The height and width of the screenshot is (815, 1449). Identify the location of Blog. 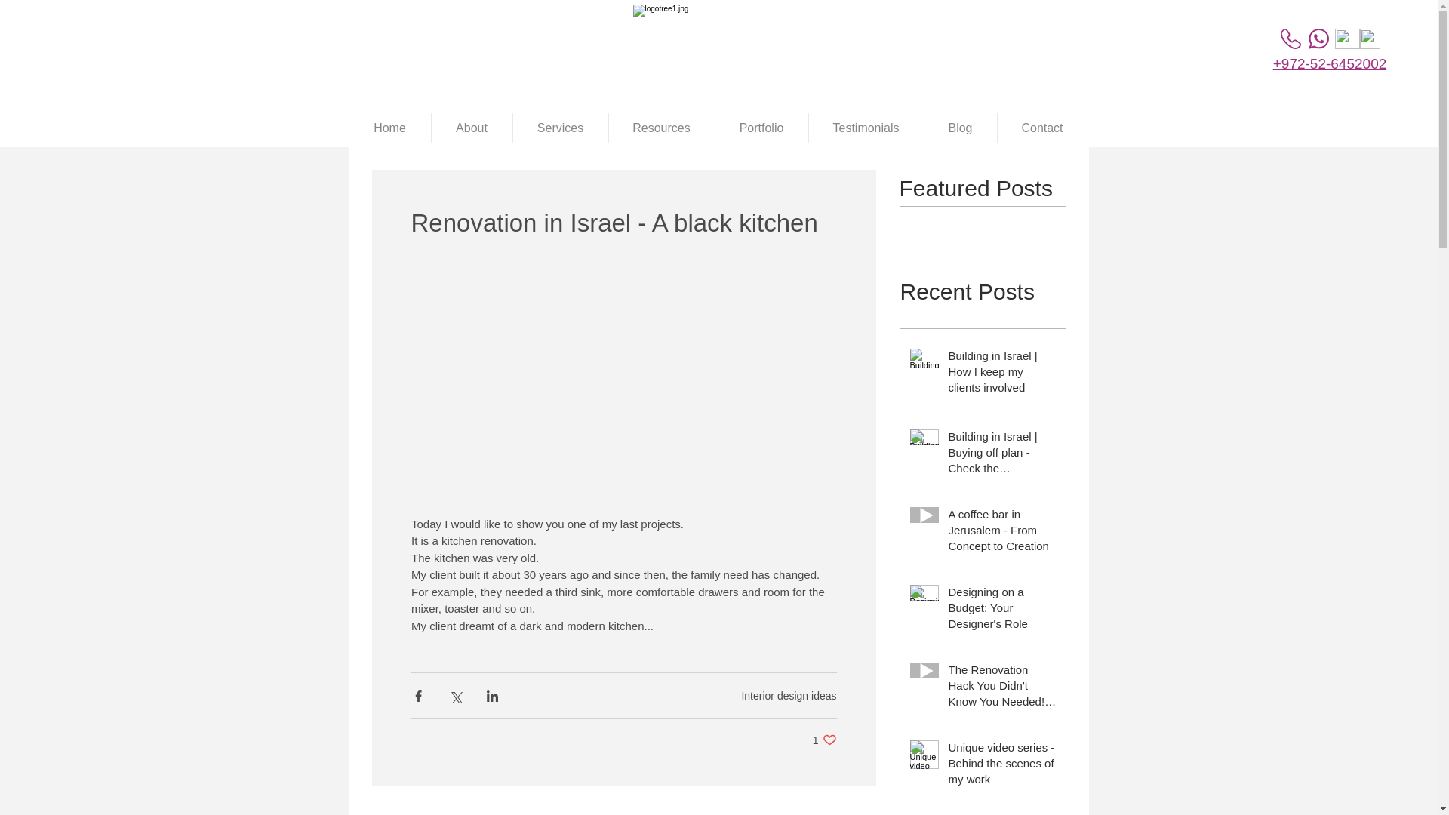
(960, 128).